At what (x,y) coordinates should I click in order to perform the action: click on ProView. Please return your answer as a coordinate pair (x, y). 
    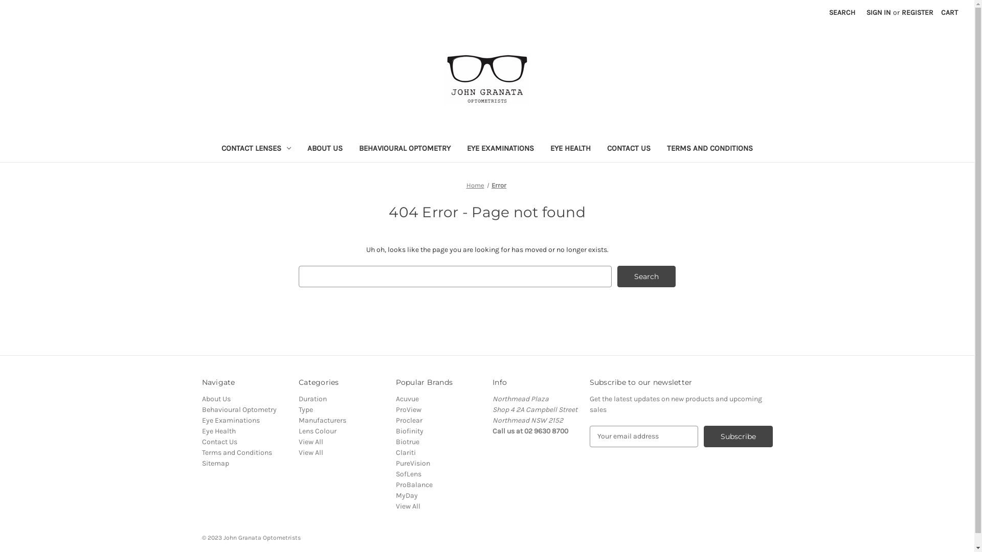
    Looking at the image, I should click on (409, 410).